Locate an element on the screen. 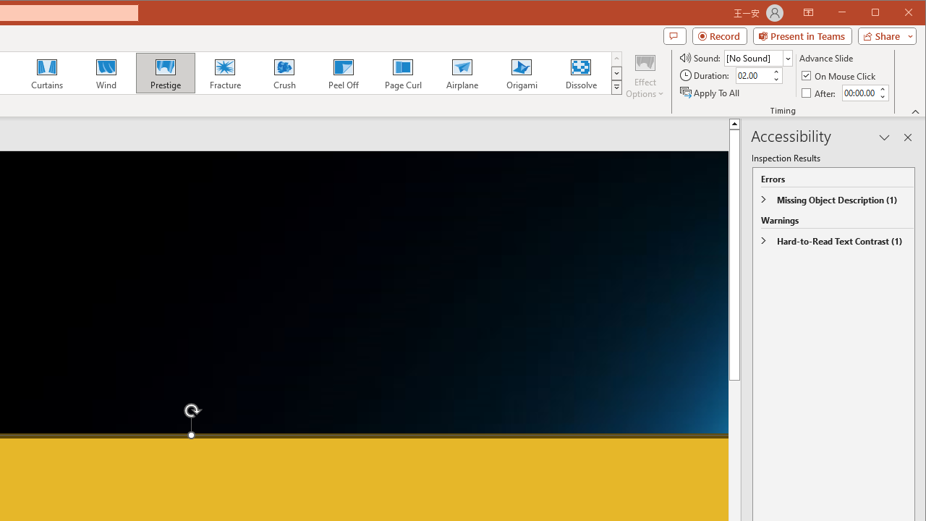 The width and height of the screenshot is (926, 521). Dissolve is located at coordinates (580, 72).